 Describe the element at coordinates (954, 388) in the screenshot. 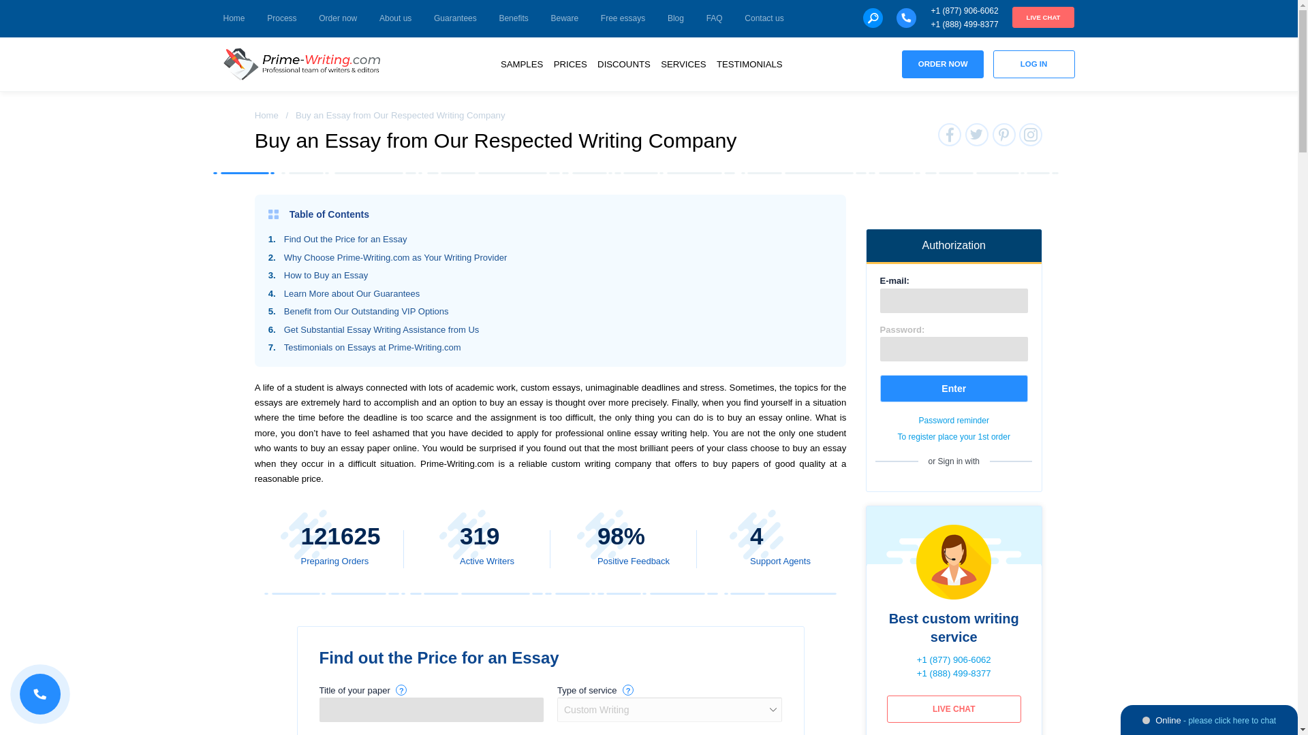

I see `Enter` at that location.